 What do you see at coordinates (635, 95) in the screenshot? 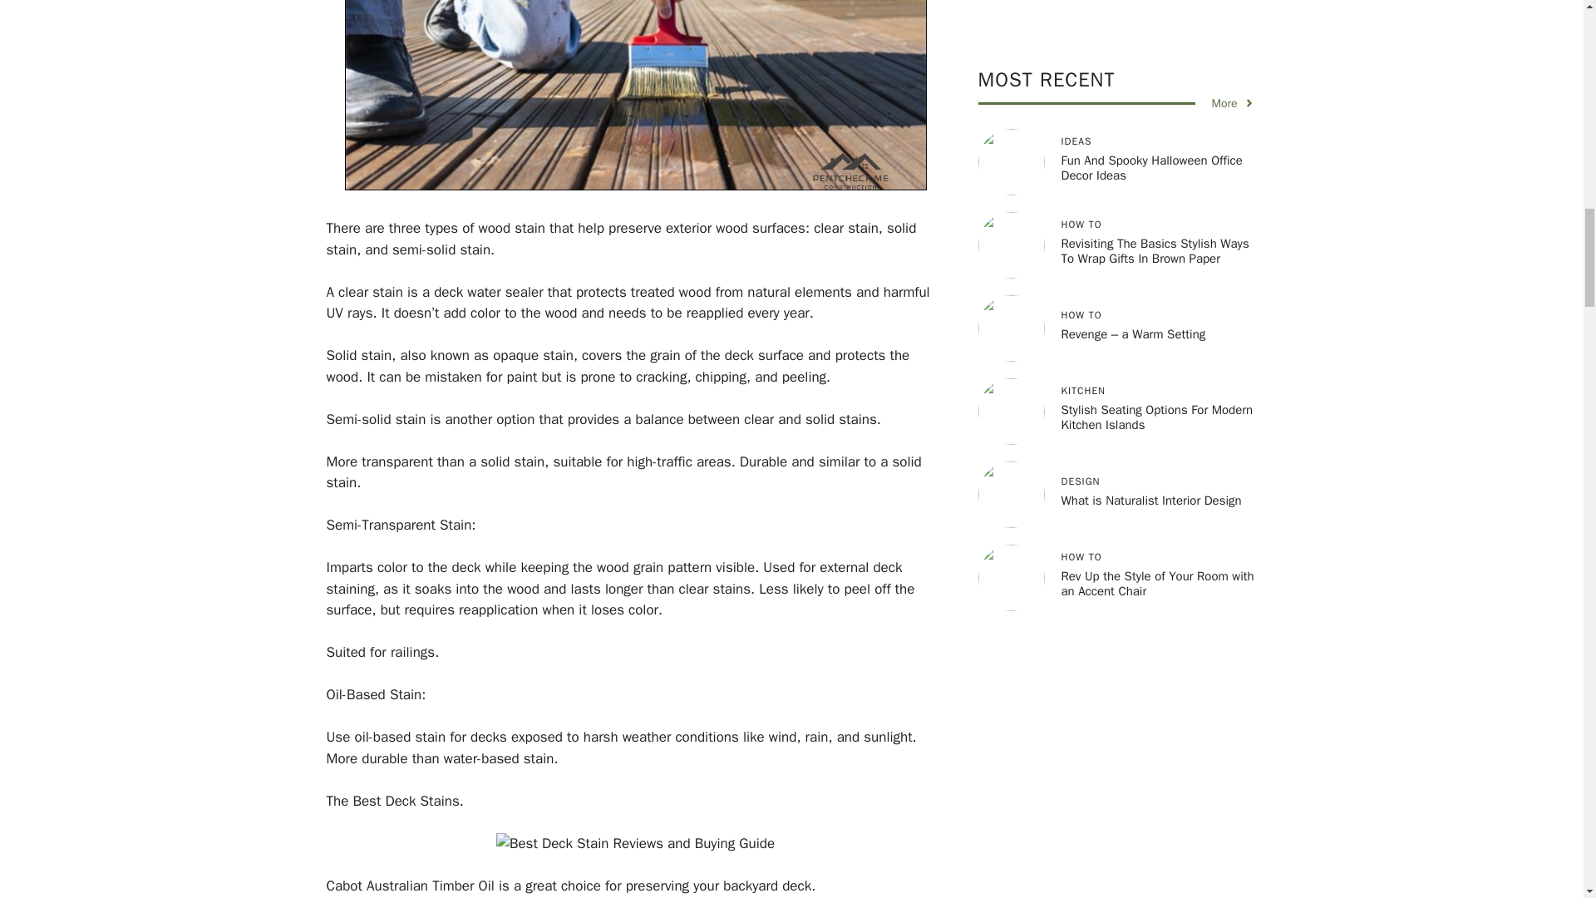
I see `Best Deck Stain Reviews and Buying Guide` at bounding box center [635, 95].